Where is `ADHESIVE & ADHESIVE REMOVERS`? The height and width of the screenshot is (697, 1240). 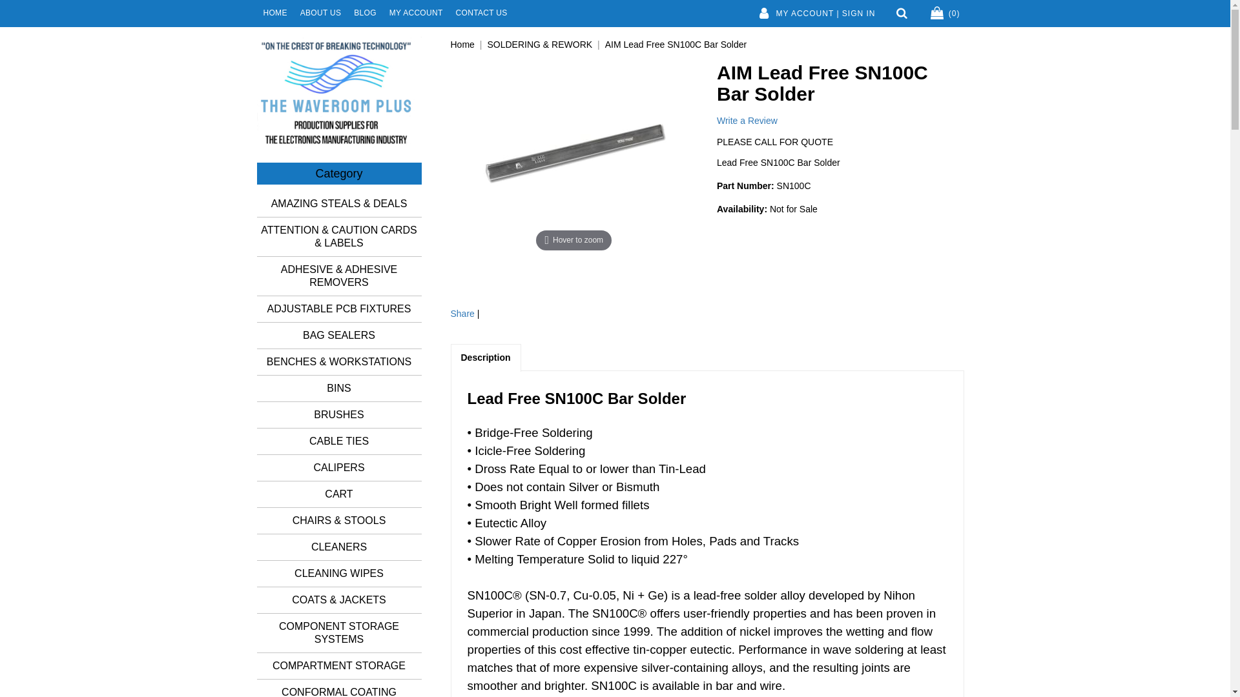 ADHESIVE & ADHESIVE REMOVERS is located at coordinates (340, 276).